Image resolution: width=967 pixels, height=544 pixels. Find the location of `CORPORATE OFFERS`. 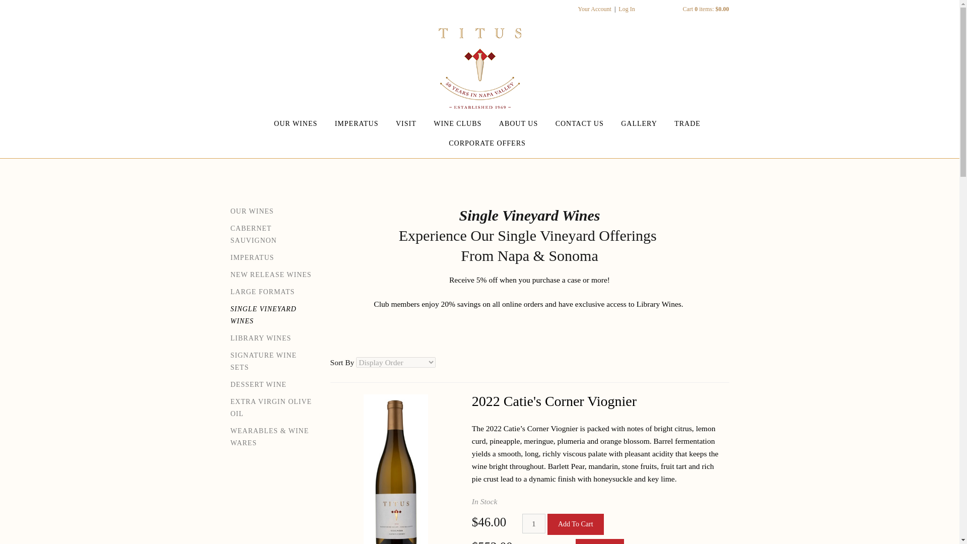

CORPORATE OFFERS is located at coordinates (487, 143).